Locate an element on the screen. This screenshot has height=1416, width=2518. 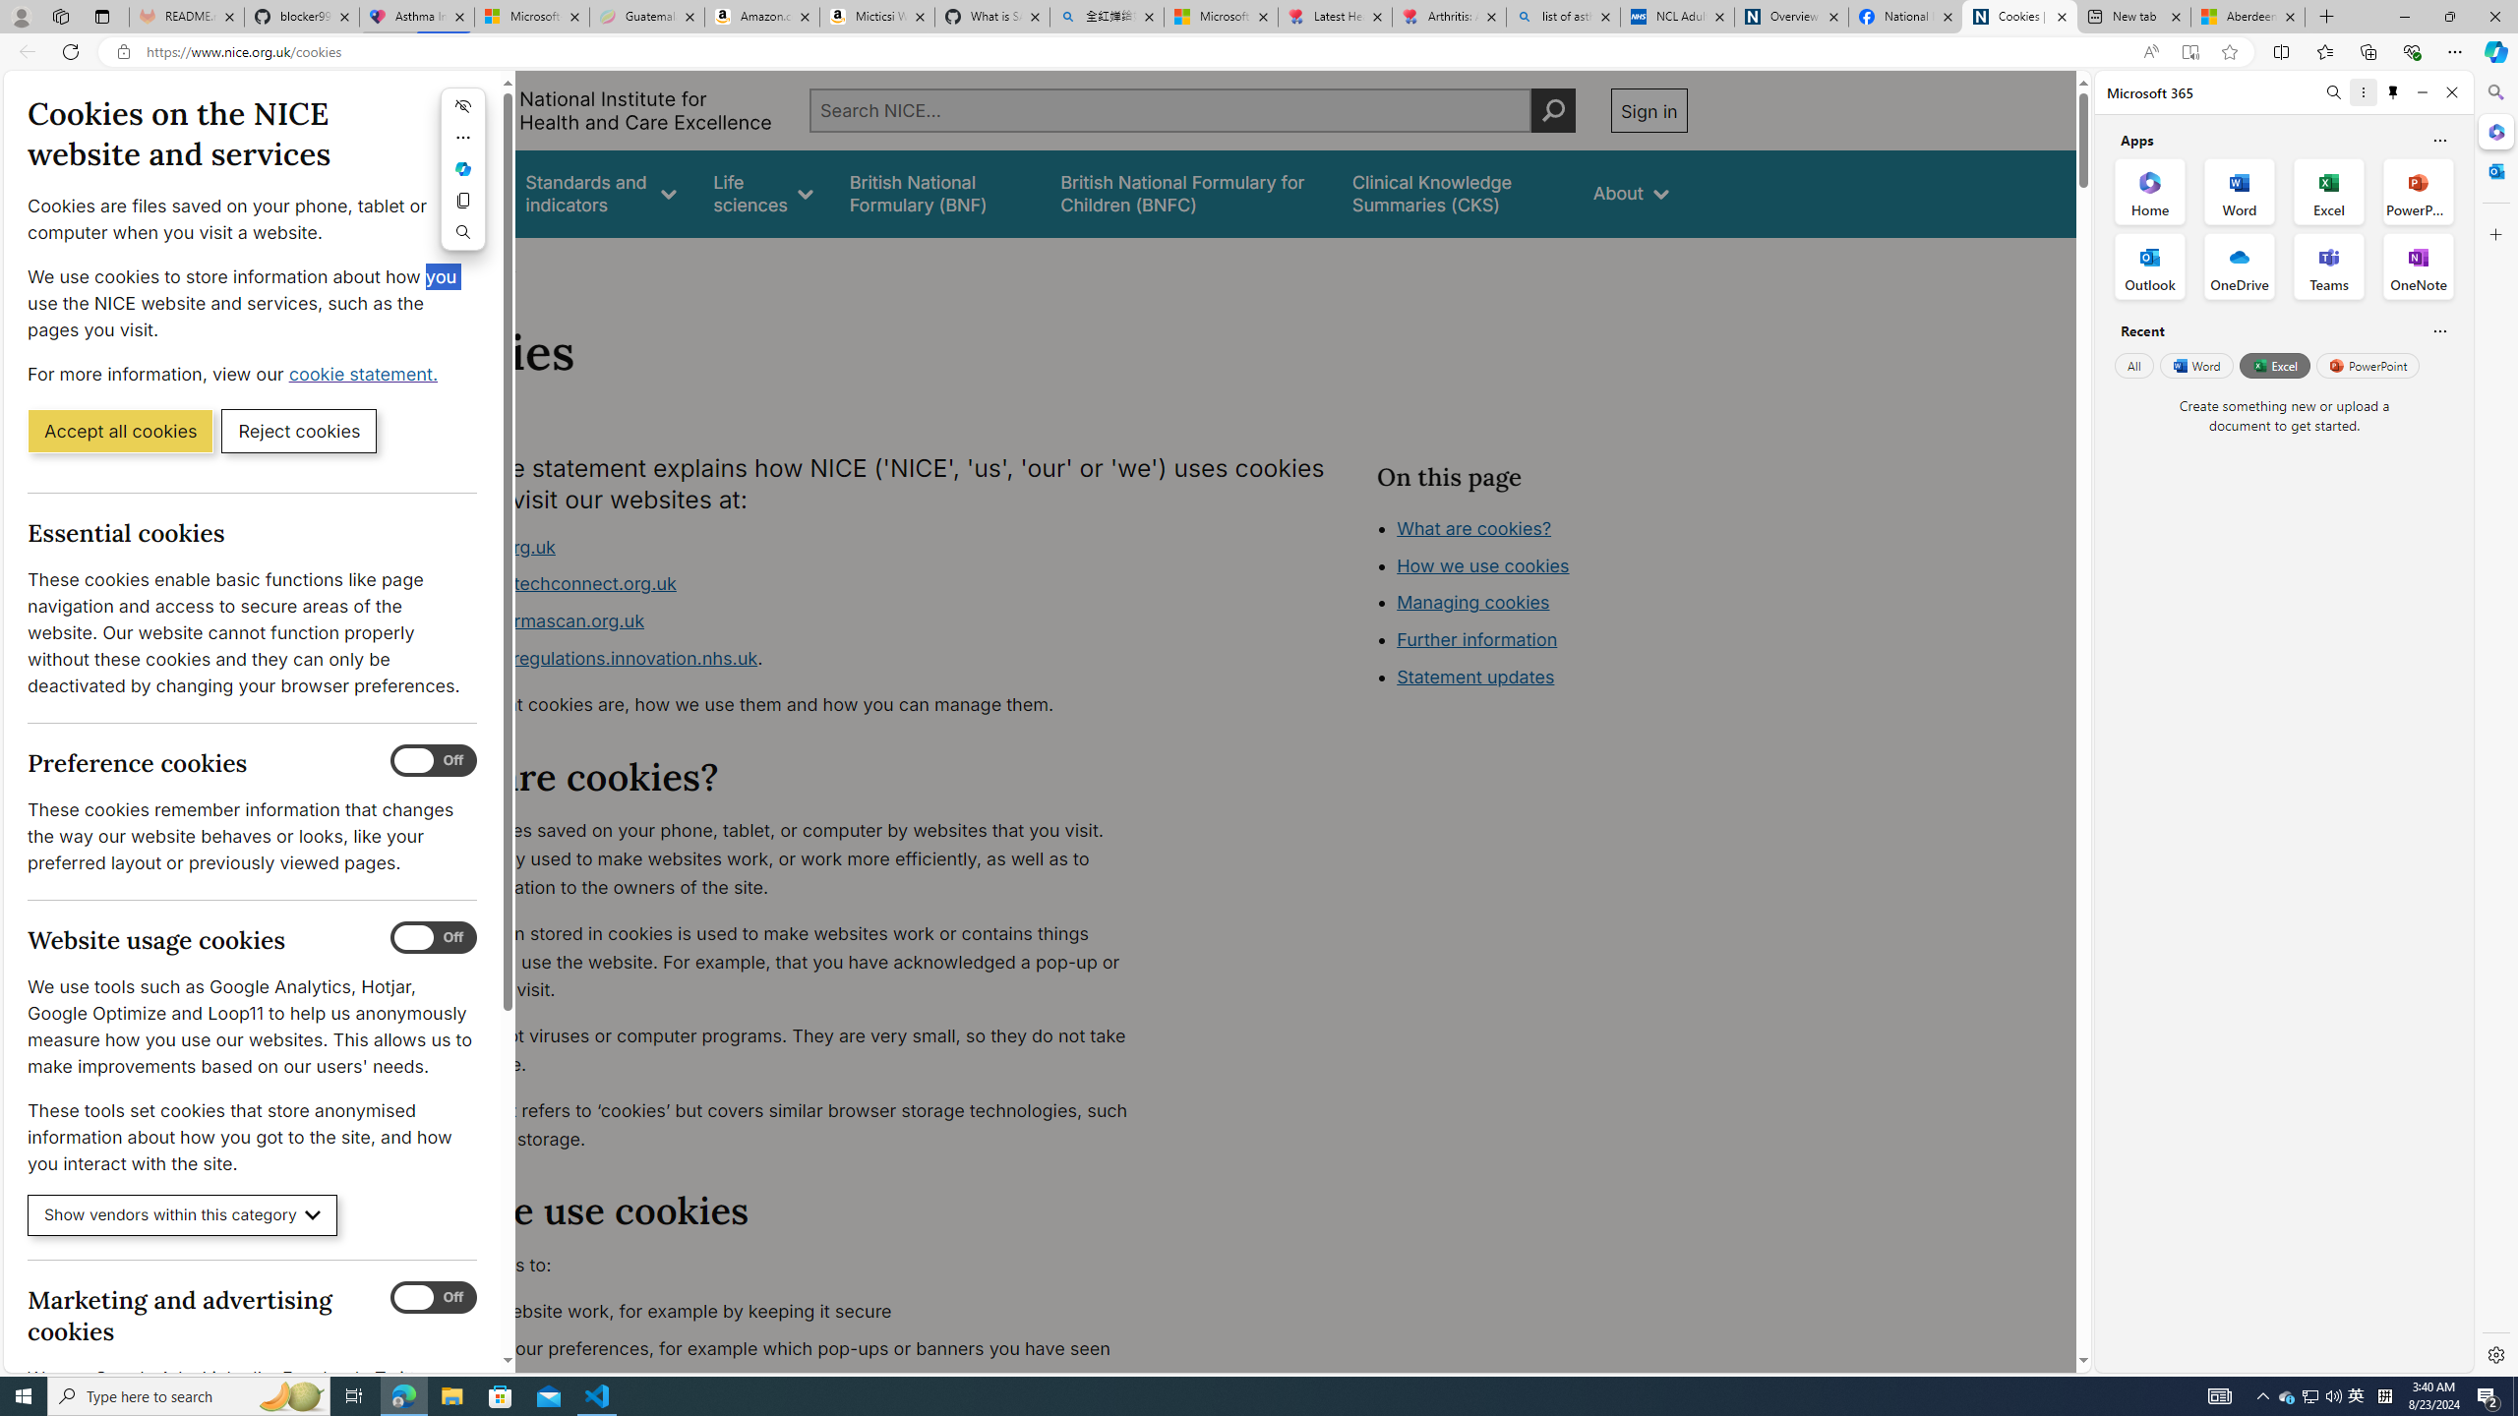
www.healthtechconnect.org.uk is located at coordinates (545, 584).